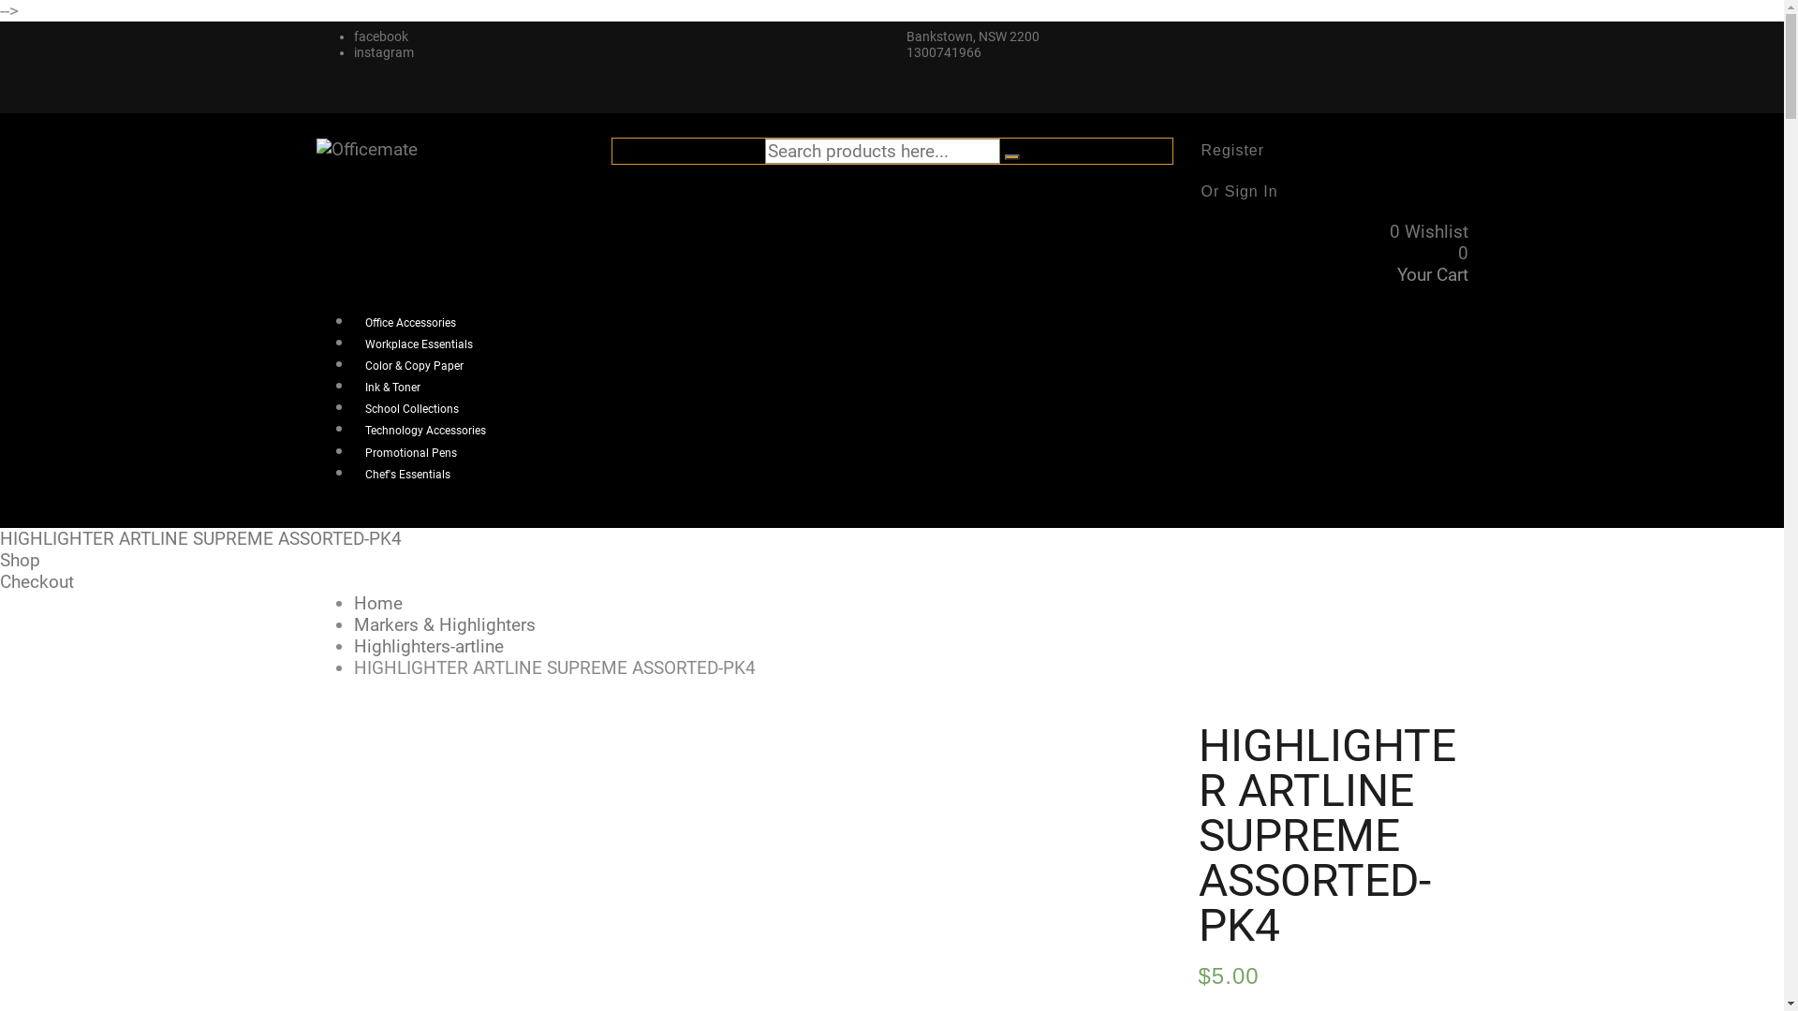 This screenshot has width=1798, height=1011. I want to click on Ink & Toner, so click(393, 388).